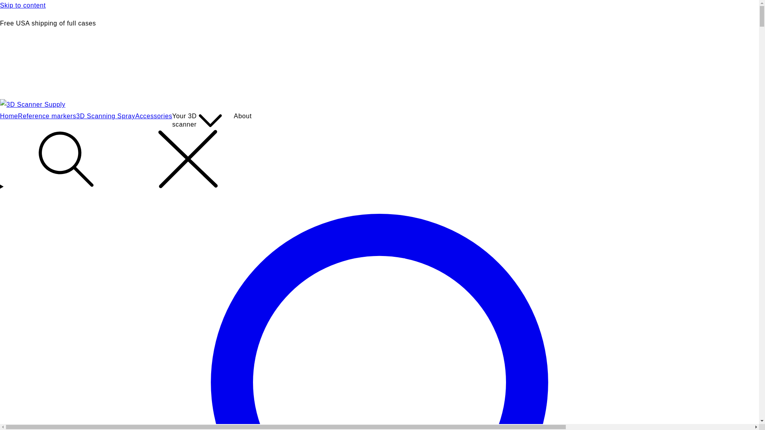 This screenshot has width=765, height=430. Describe the element at coordinates (9, 116) in the screenshot. I see `Home` at that location.